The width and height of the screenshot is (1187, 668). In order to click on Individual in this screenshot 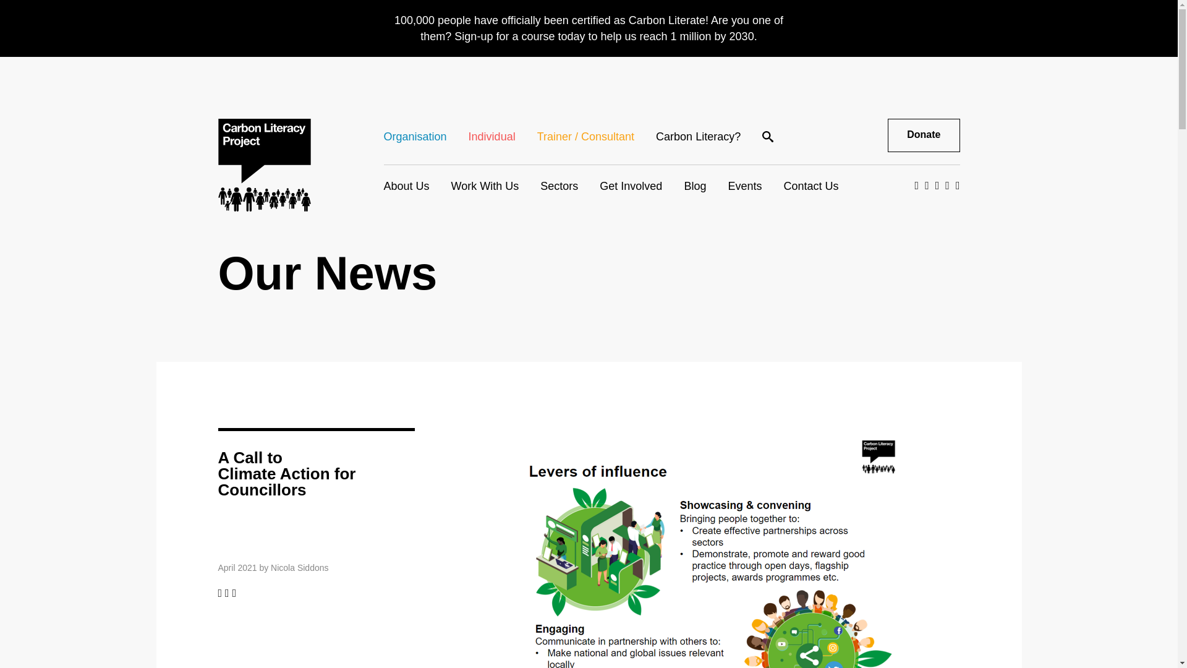, I will do `click(492, 136)`.